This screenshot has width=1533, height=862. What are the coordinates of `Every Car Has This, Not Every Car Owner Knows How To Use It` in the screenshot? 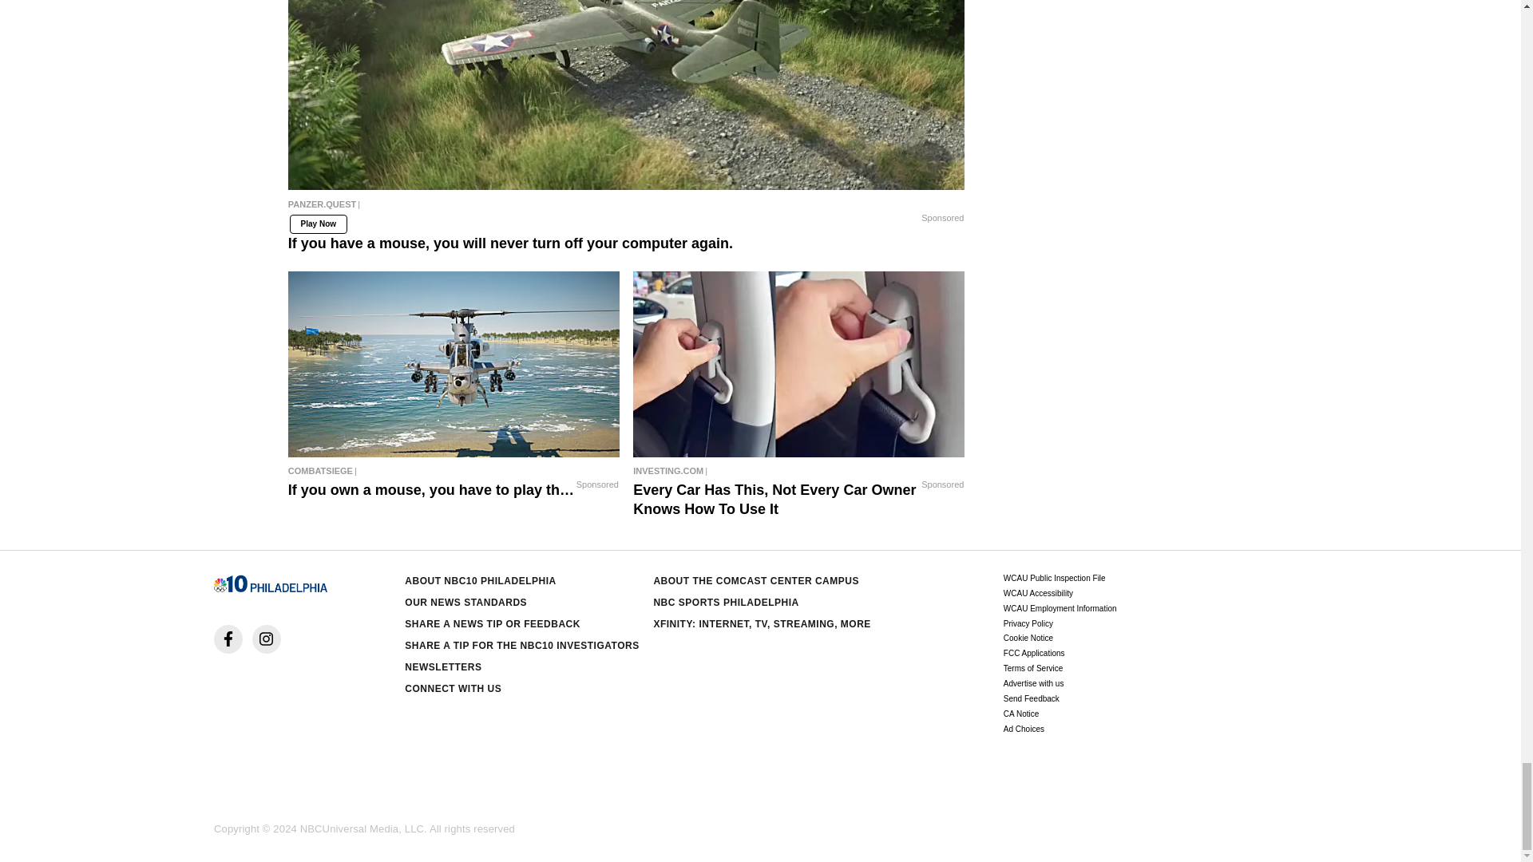 It's located at (798, 364).